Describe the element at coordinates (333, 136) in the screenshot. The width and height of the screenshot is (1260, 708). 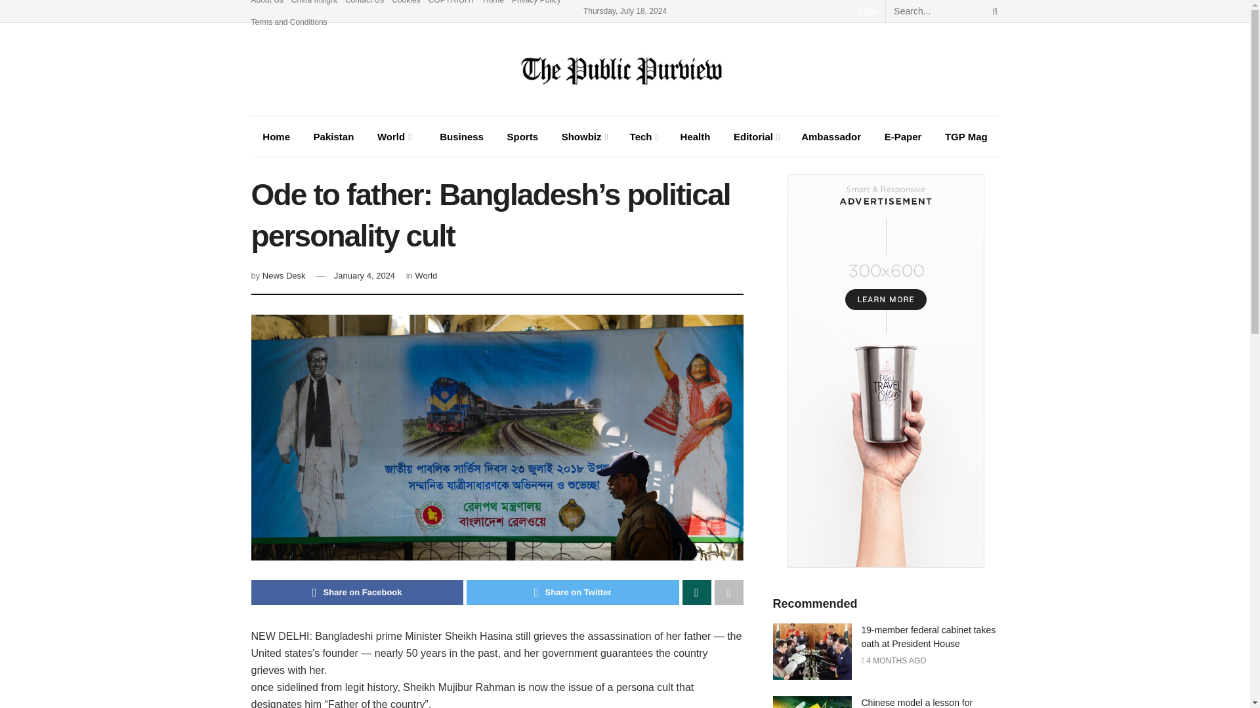
I see `Pakistan` at that location.